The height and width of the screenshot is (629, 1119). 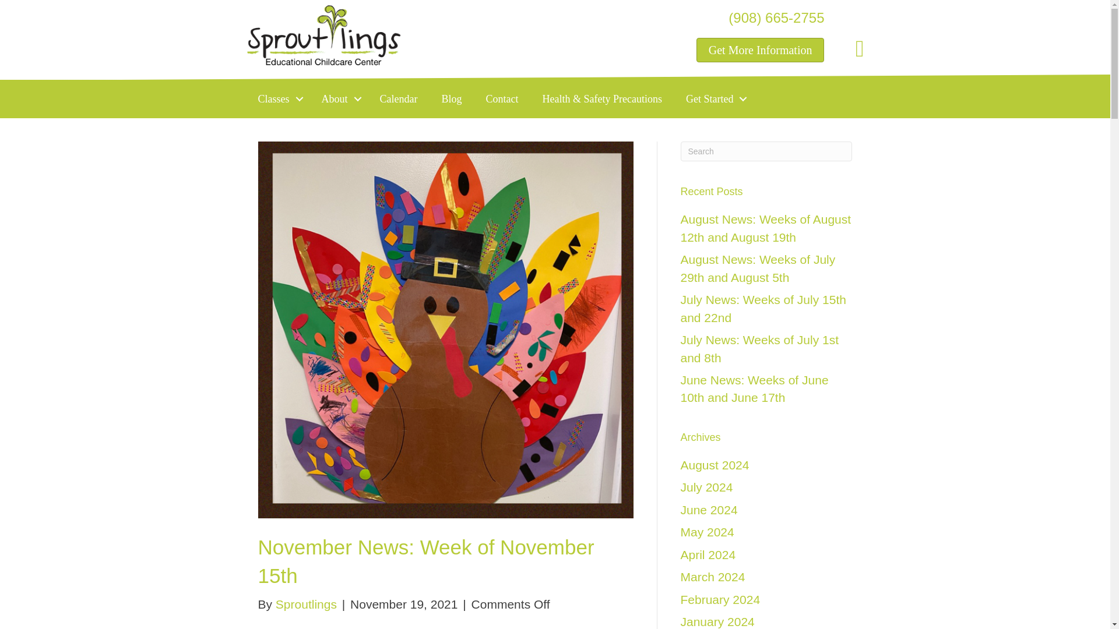 I want to click on Get Started, so click(x=713, y=99).